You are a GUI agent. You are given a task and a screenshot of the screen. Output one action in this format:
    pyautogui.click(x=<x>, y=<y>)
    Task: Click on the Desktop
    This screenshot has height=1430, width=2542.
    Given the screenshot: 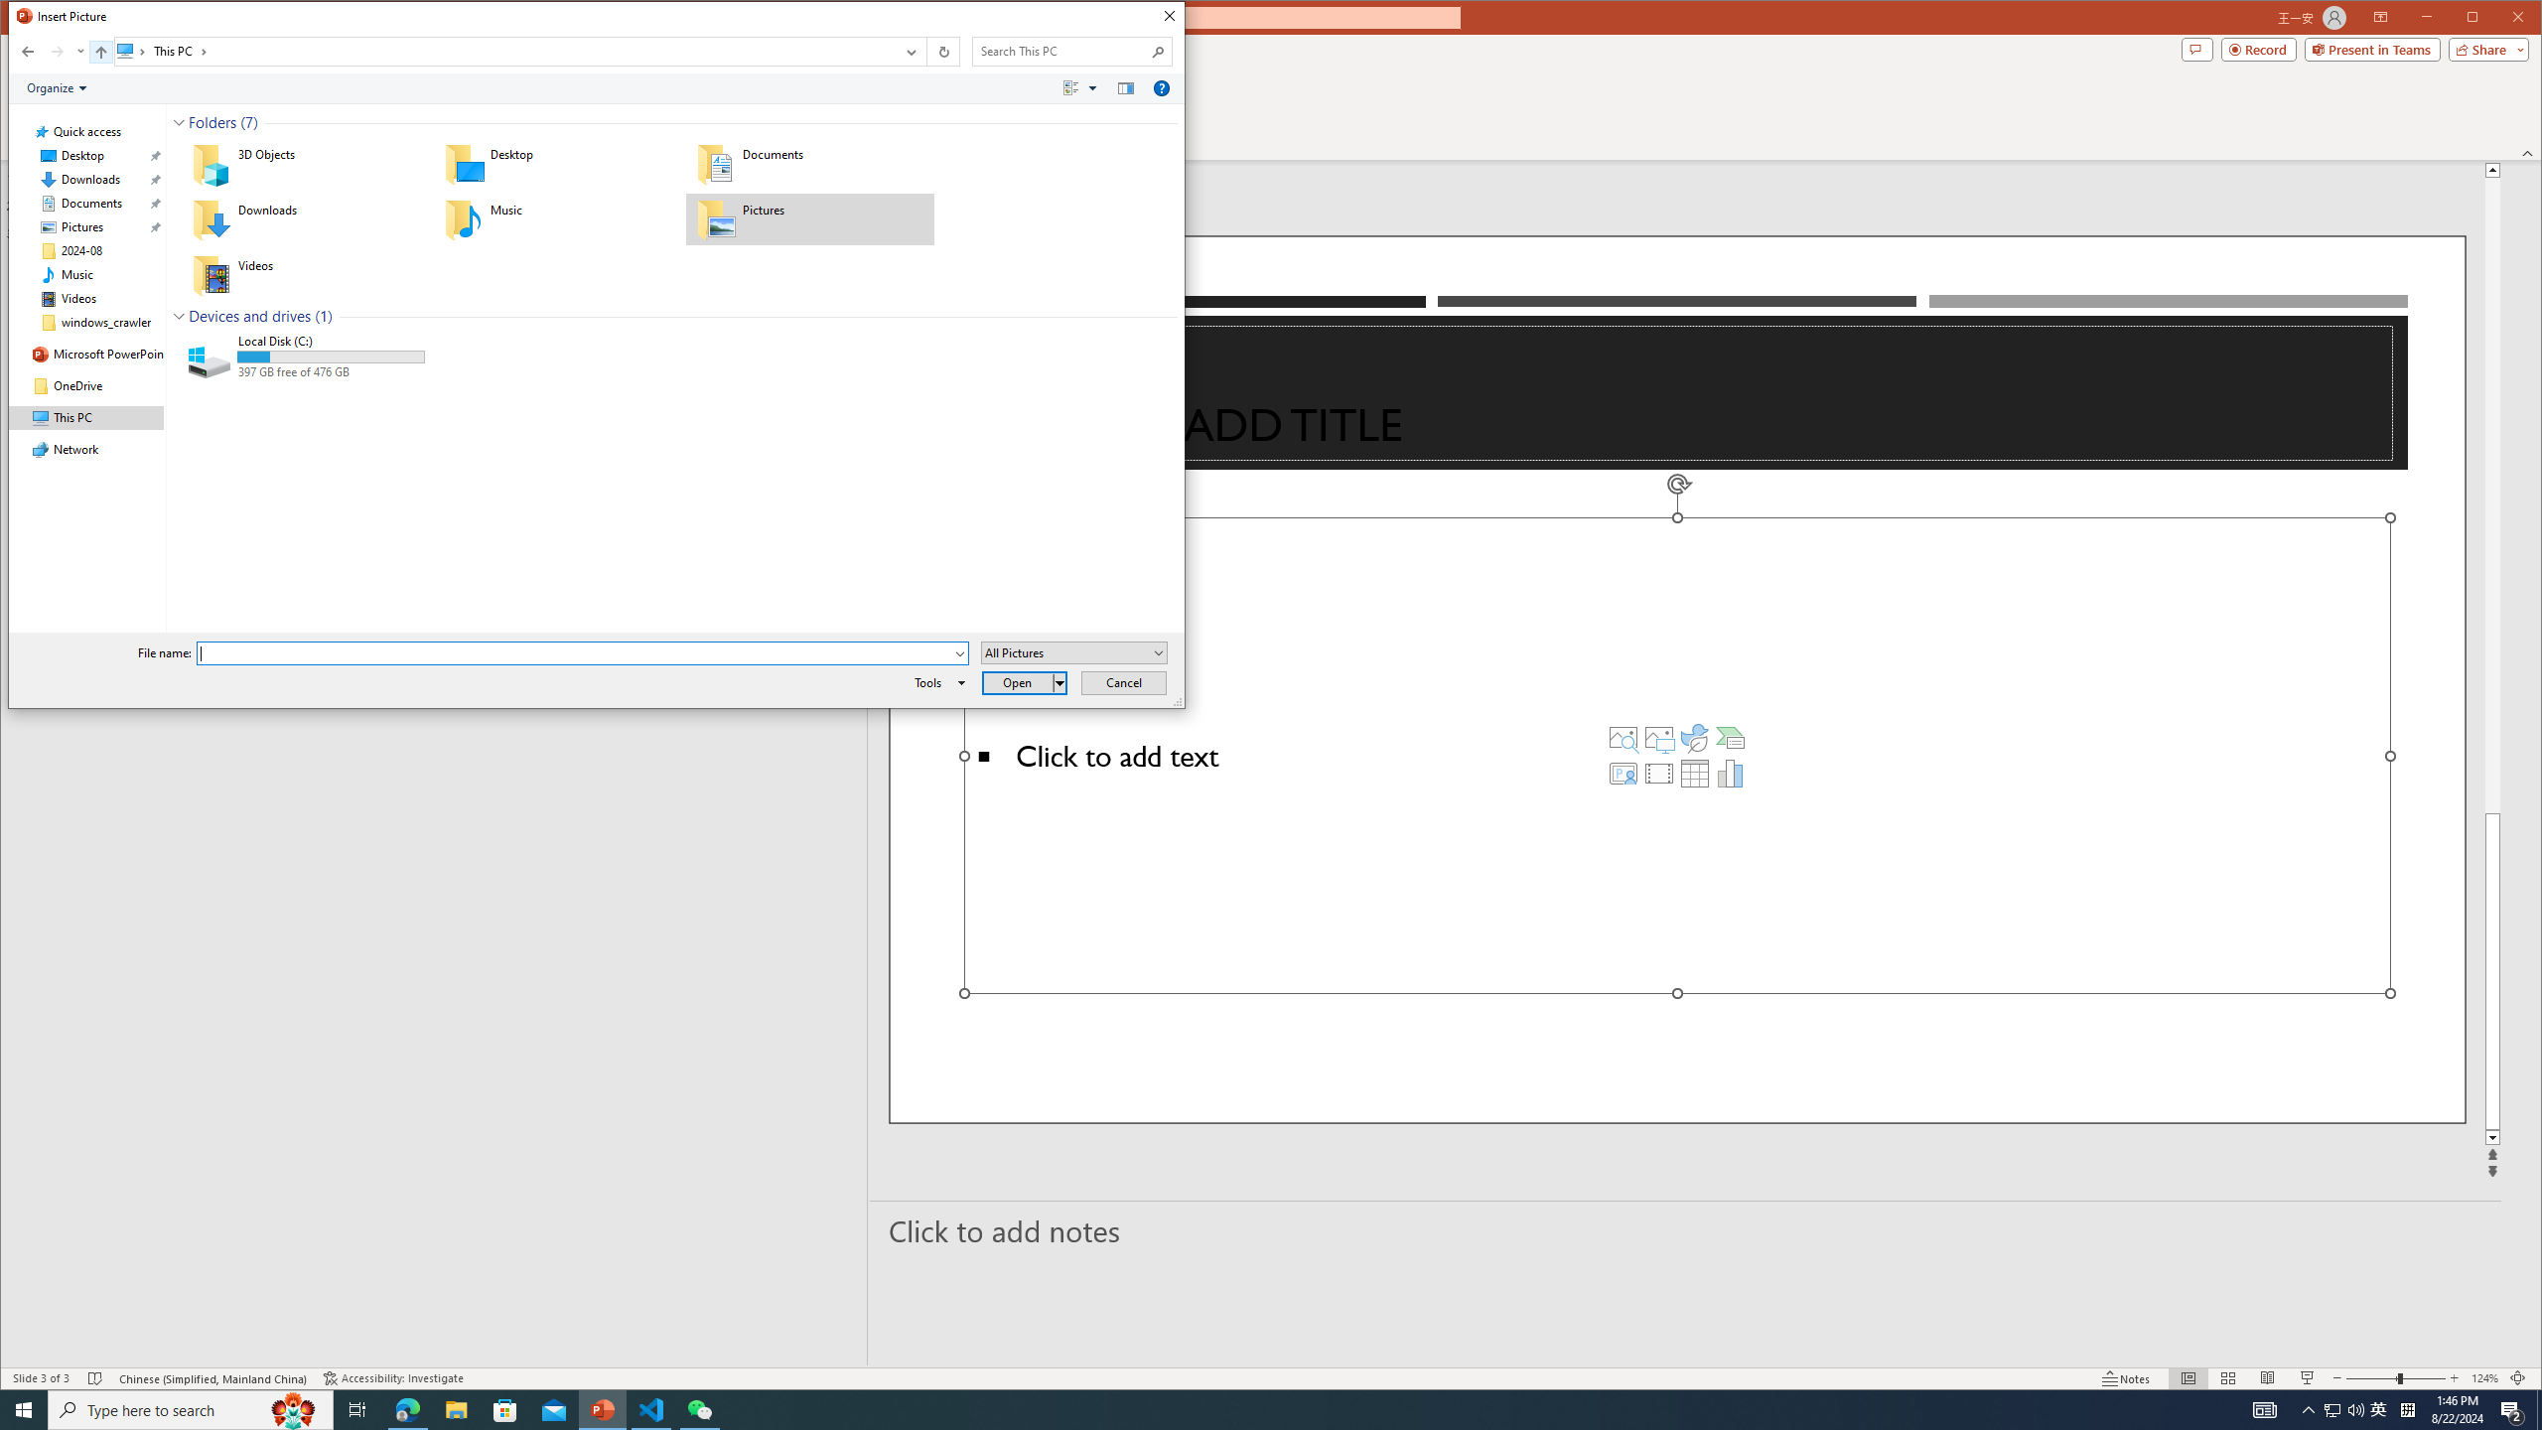 What is the action you would take?
    pyautogui.click(x=558, y=164)
    